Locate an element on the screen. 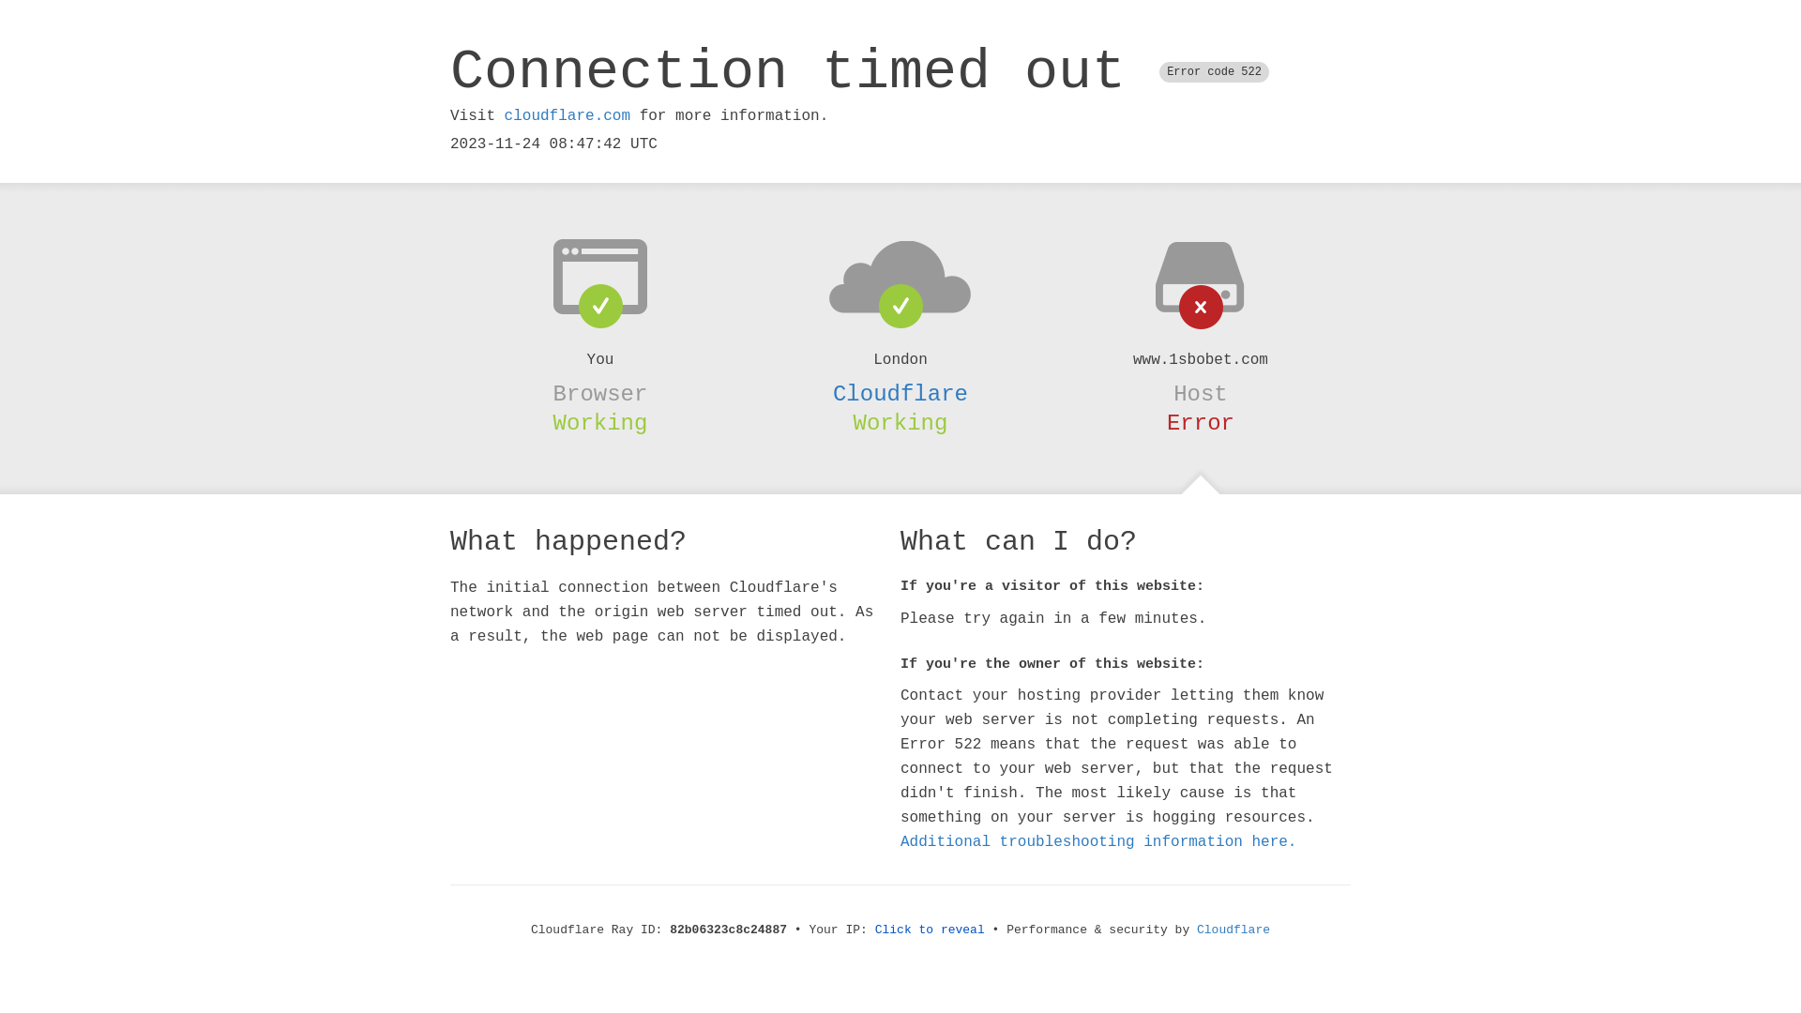 The width and height of the screenshot is (1801, 1013). Click to reveal is located at coordinates (931, 930).